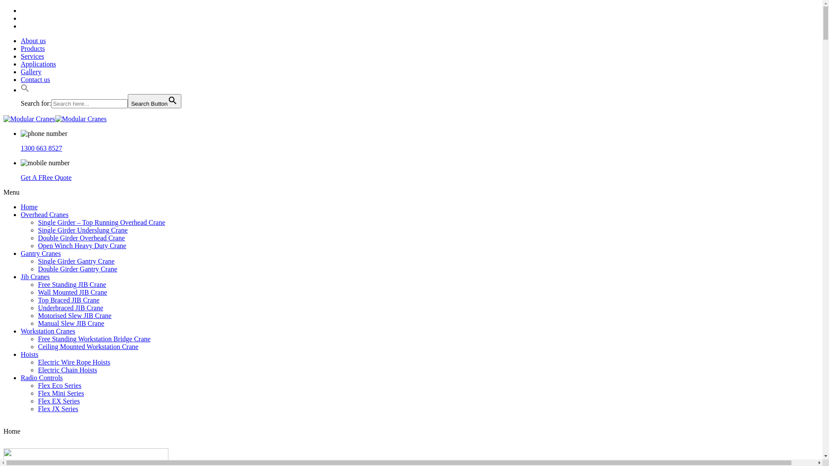  Describe the element at coordinates (32, 56) in the screenshot. I see `Services` at that location.